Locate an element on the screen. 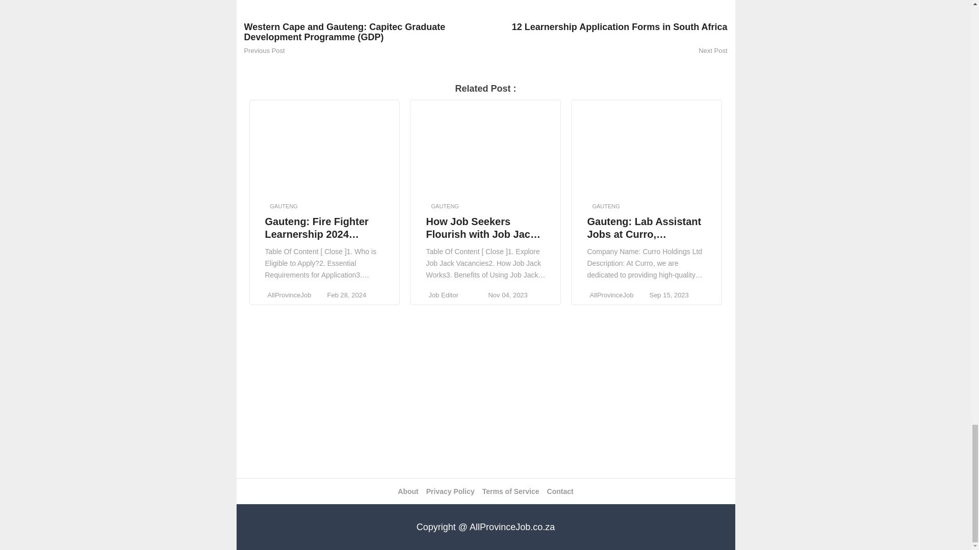  Terms of Service is located at coordinates (511, 491).